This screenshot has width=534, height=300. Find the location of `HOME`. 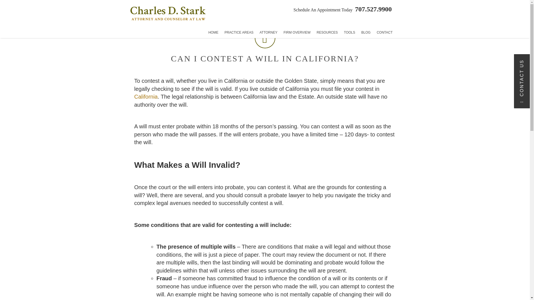

HOME is located at coordinates (213, 32).